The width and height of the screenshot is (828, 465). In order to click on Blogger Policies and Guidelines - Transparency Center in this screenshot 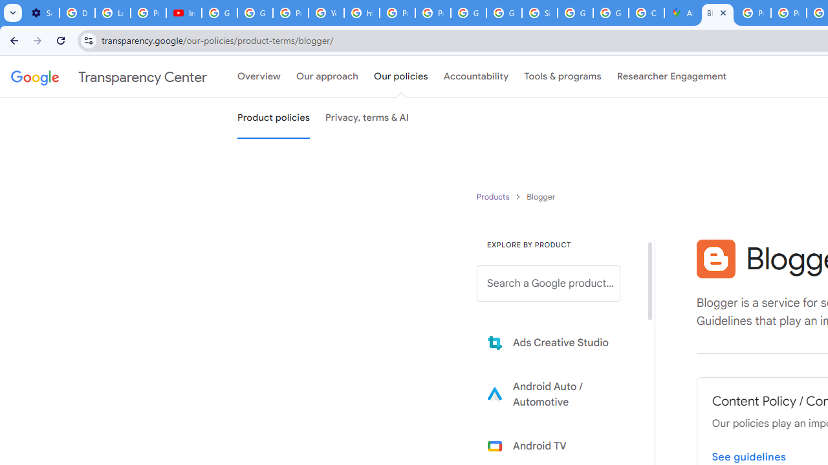, I will do `click(717, 13)`.